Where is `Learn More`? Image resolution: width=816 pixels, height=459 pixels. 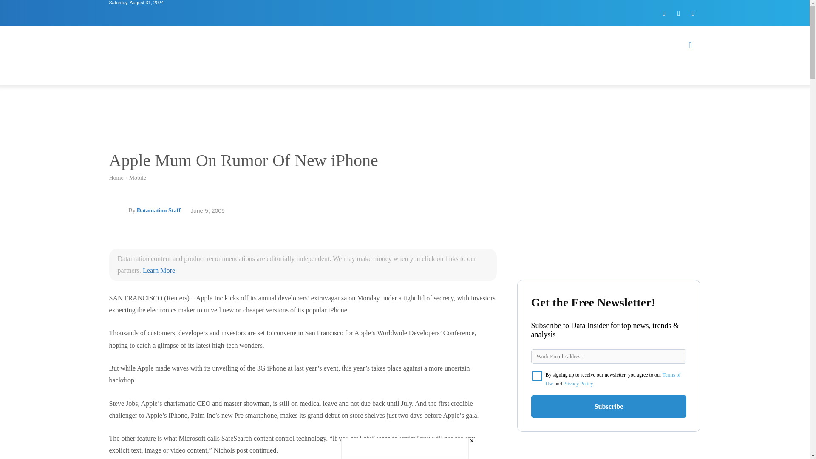 Learn More is located at coordinates (159, 270).